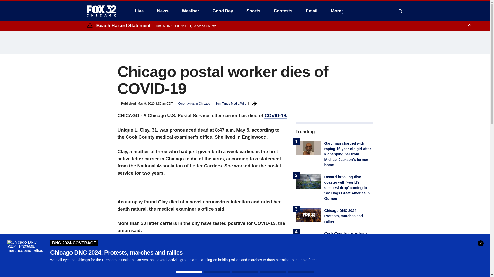 This screenshot has height=277, width=494. What do you see at coordinates (337, 11) in the screenshot?
I see `More` at bounding box center [337, 11].